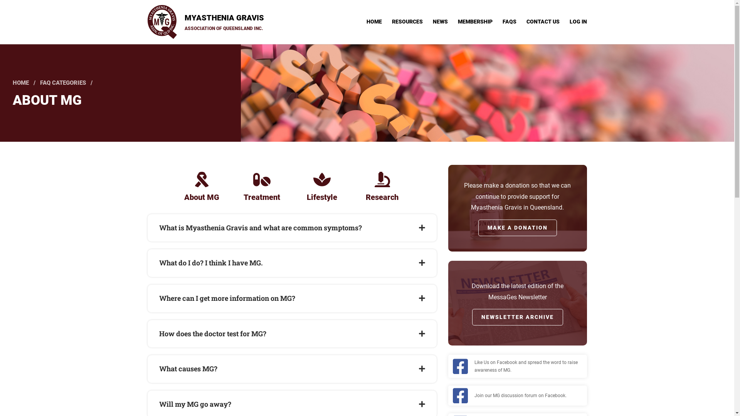  I want to click on Lifestyle, so click(322, 186).